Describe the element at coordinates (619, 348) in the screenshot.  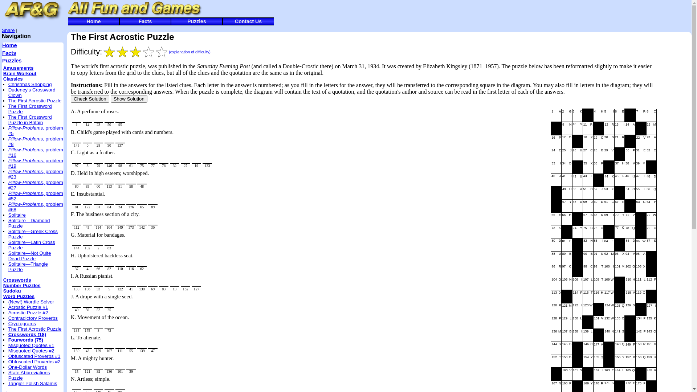
I see `148
Q` at that location.